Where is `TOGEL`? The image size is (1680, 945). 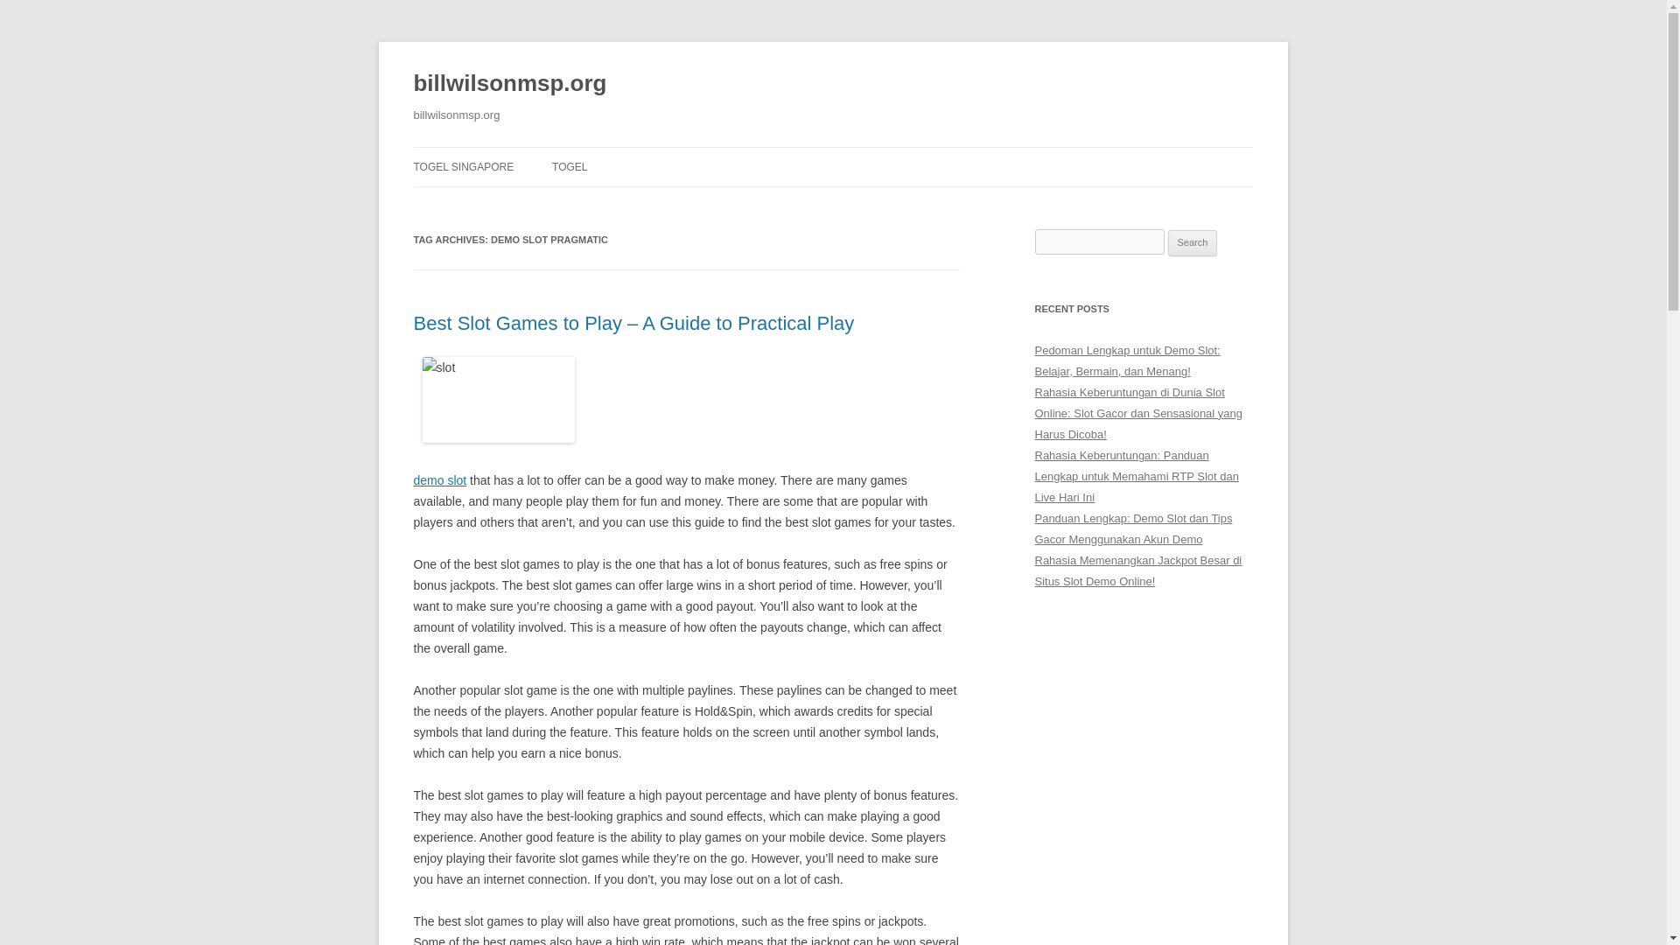 TOGEL is located at coordinates (569, 166).